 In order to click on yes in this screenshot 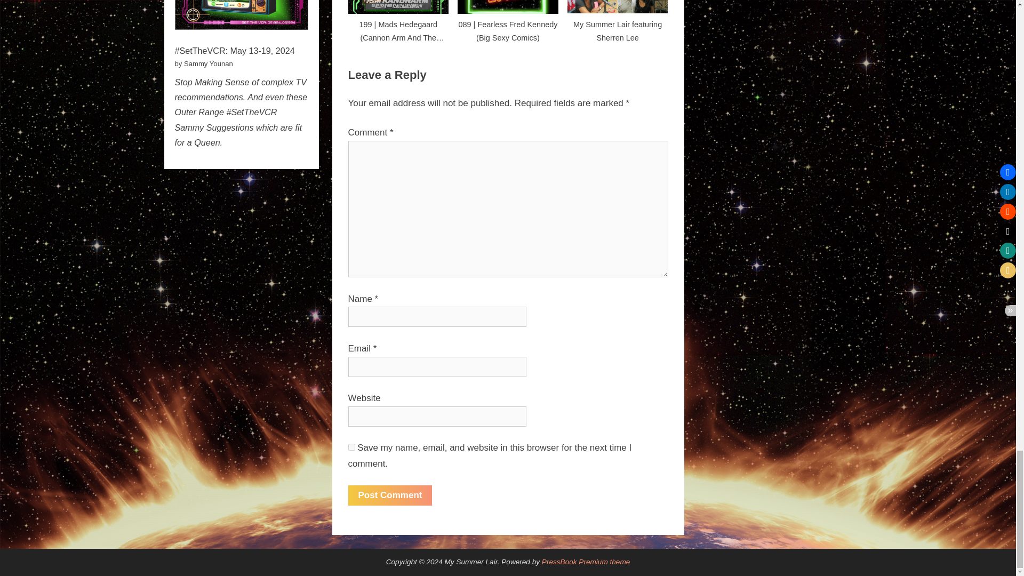, I will do `click(351, 447)`.